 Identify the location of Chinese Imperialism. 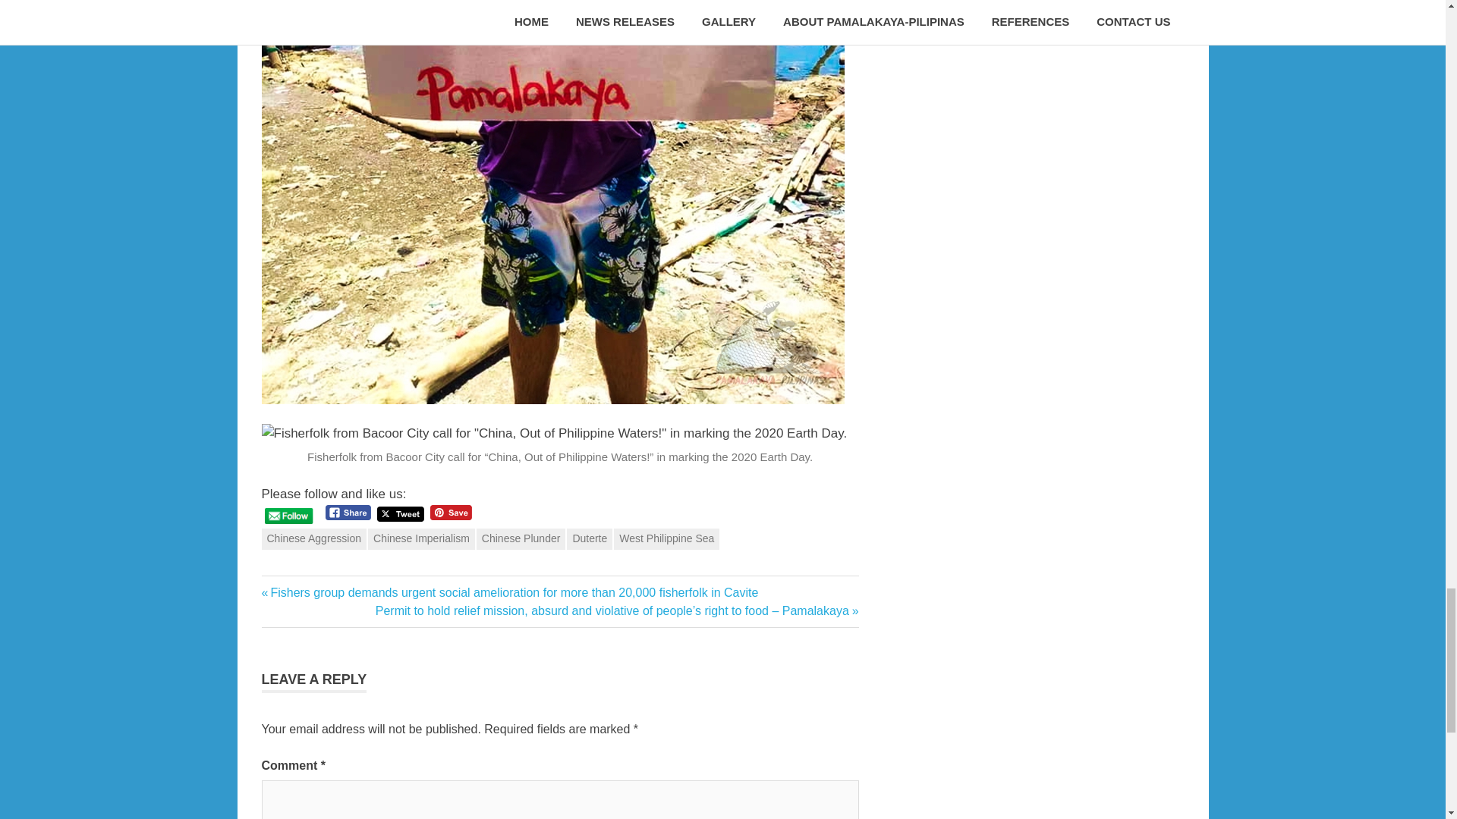
(421, 538).